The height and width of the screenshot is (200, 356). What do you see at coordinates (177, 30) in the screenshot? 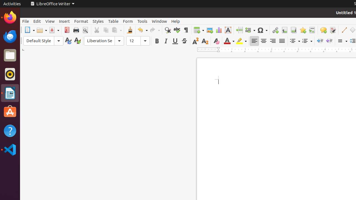
I see `Spelling` at bounding box center [177, 30].